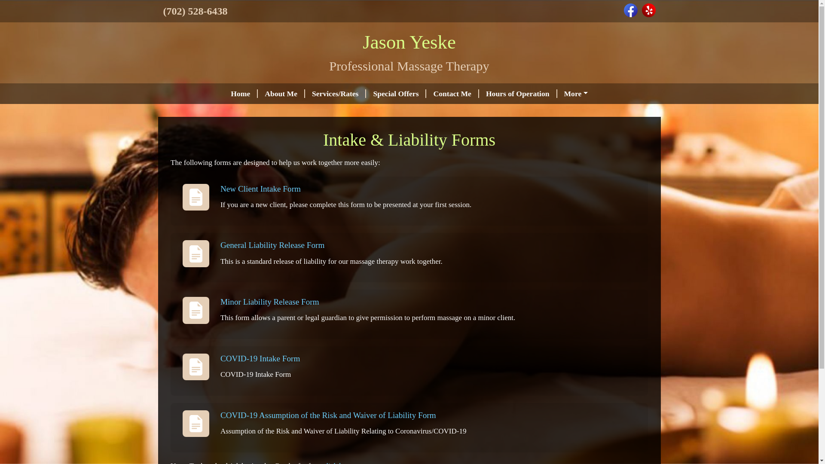 This screenshot has height=464, width=825. I want to click on New Client Intake Form, so click(260, 189).